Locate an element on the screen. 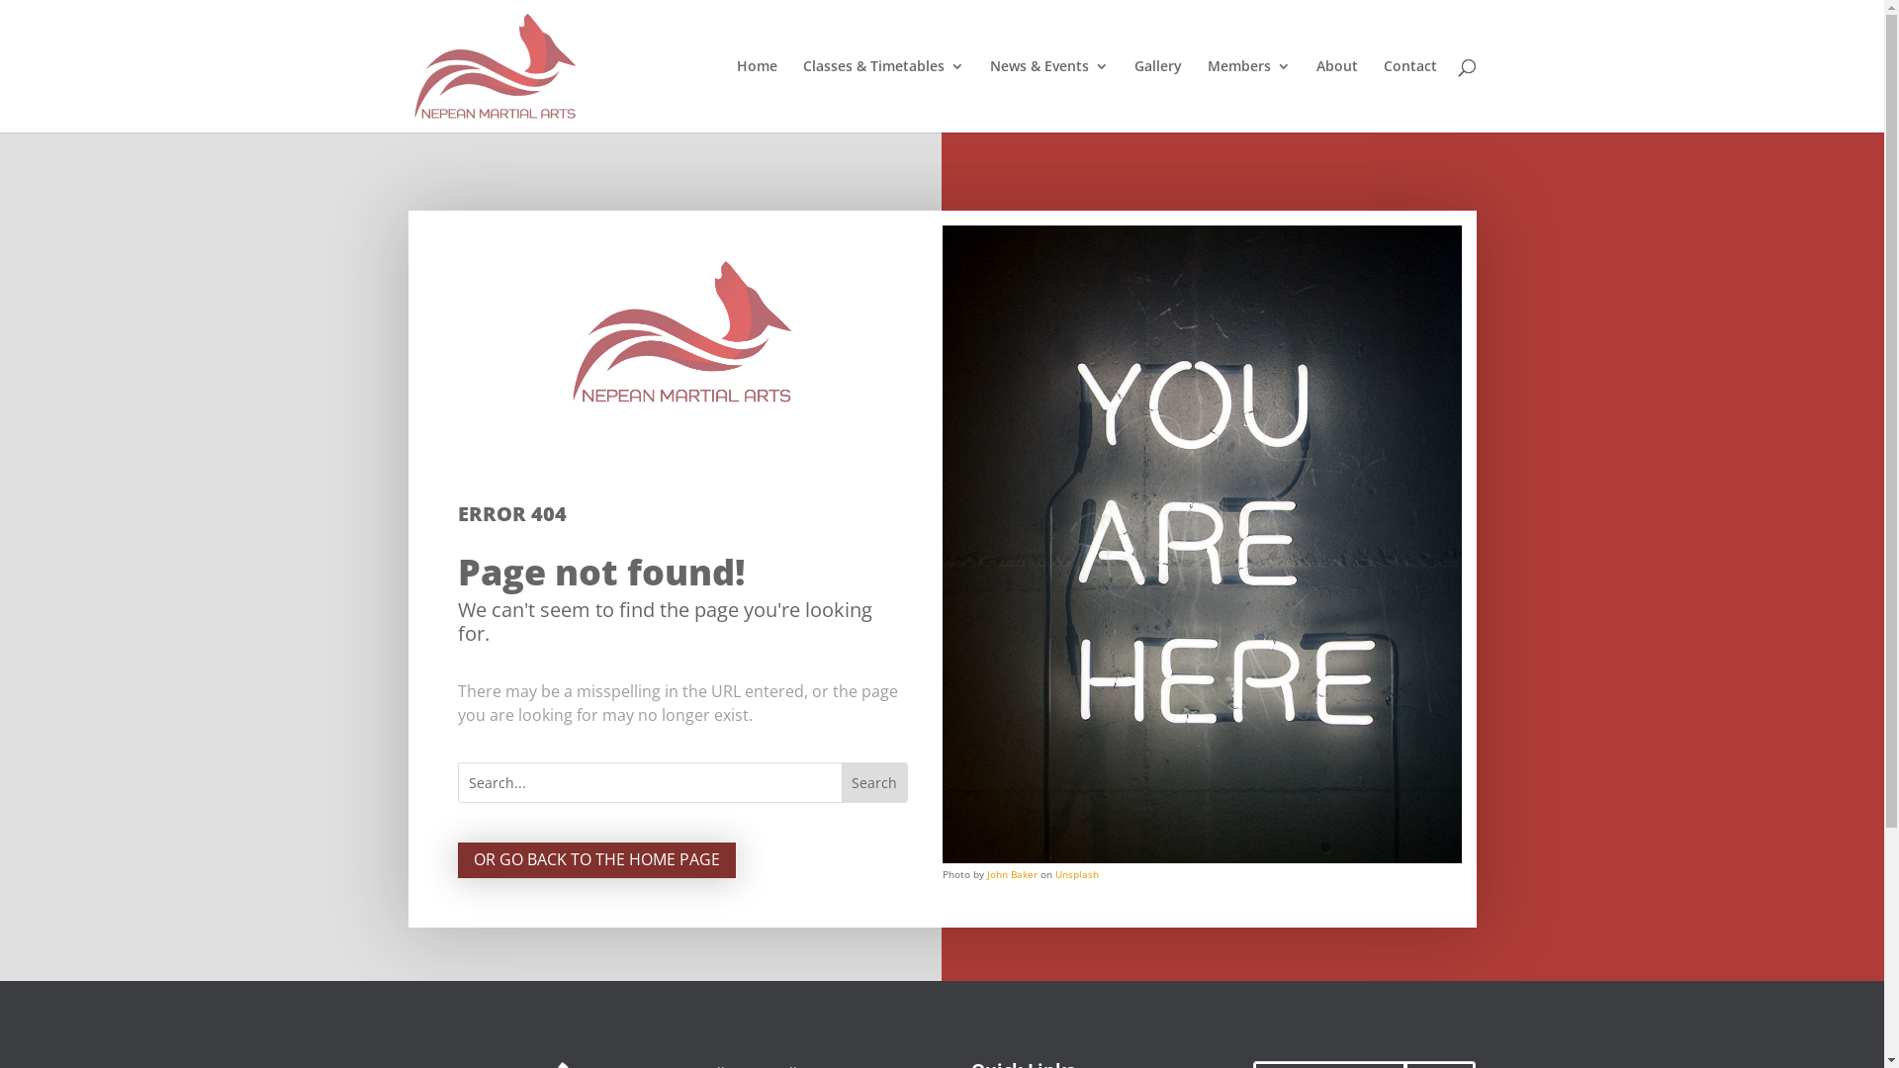  Unsplash is located at coordinates (1076, 874).